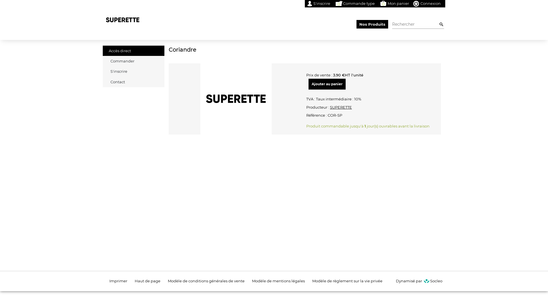  I want to click on S'inscrire, so click(134, 72).